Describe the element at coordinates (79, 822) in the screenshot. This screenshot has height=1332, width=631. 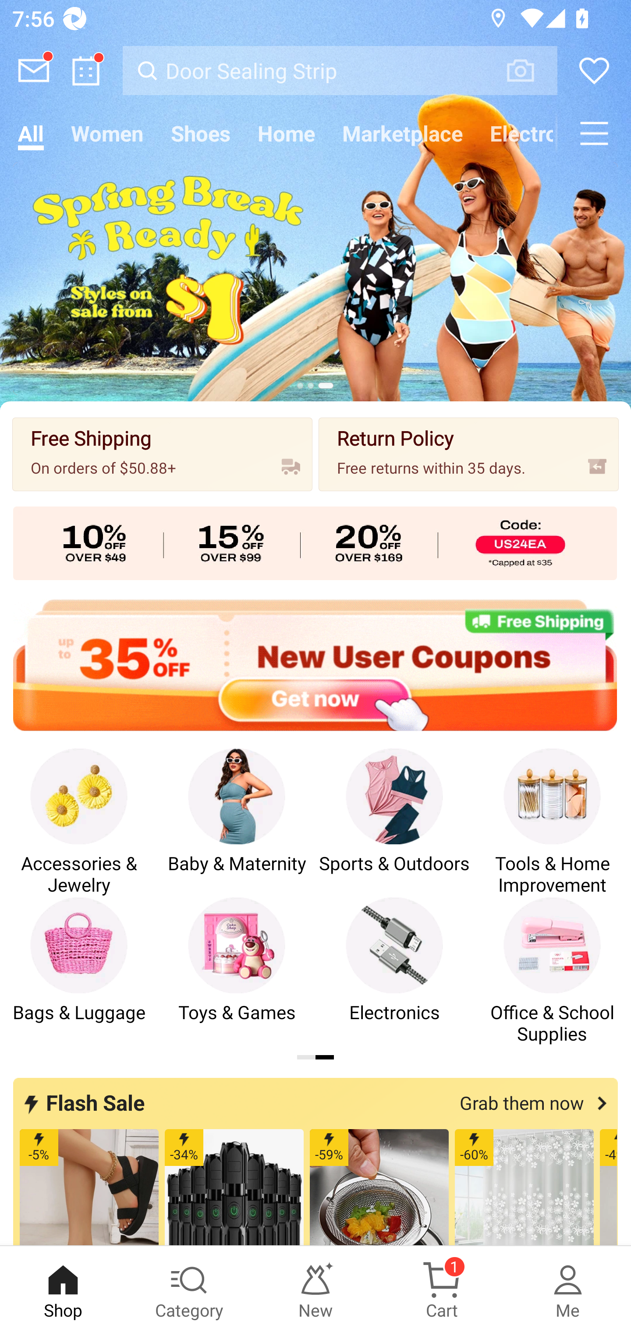
I see `Accessories & Jewelry` at that location.